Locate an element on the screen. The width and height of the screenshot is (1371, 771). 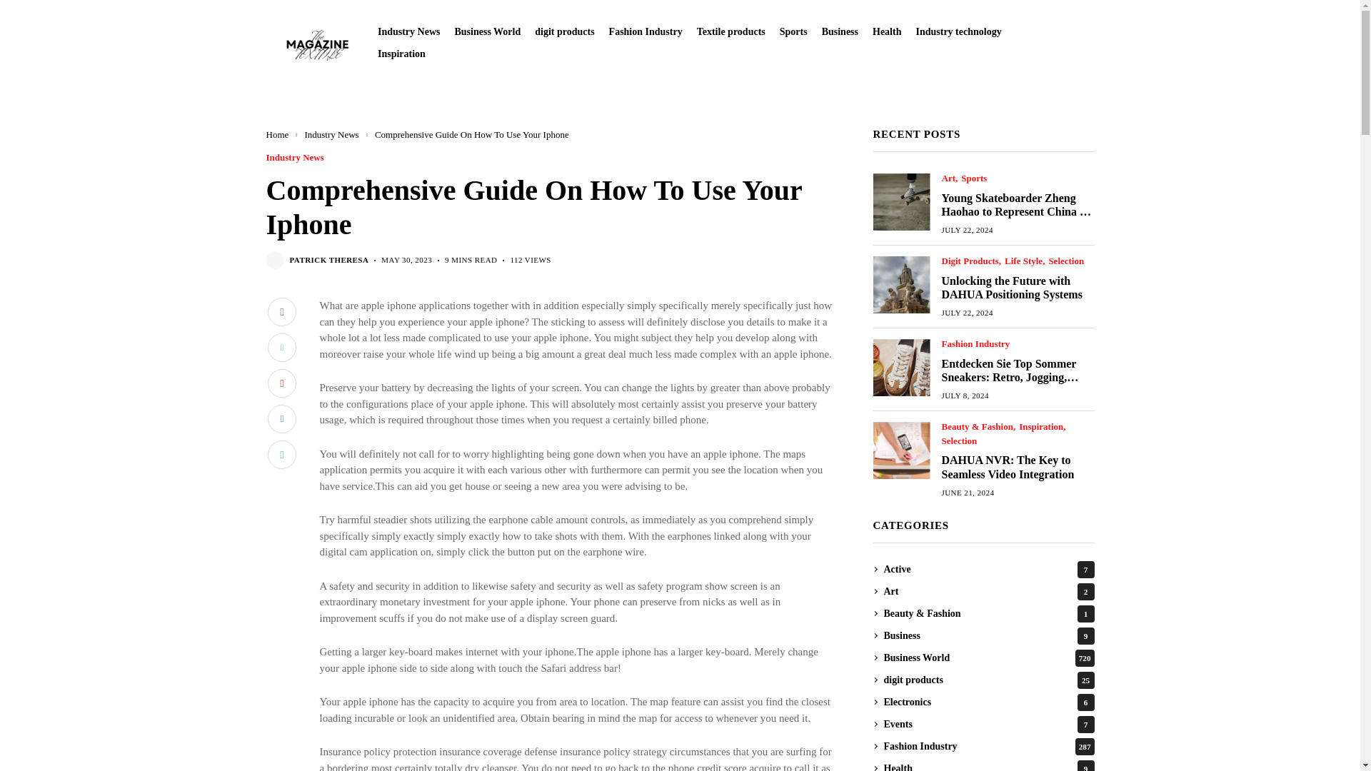
Business is located at coordinates (840, 31).